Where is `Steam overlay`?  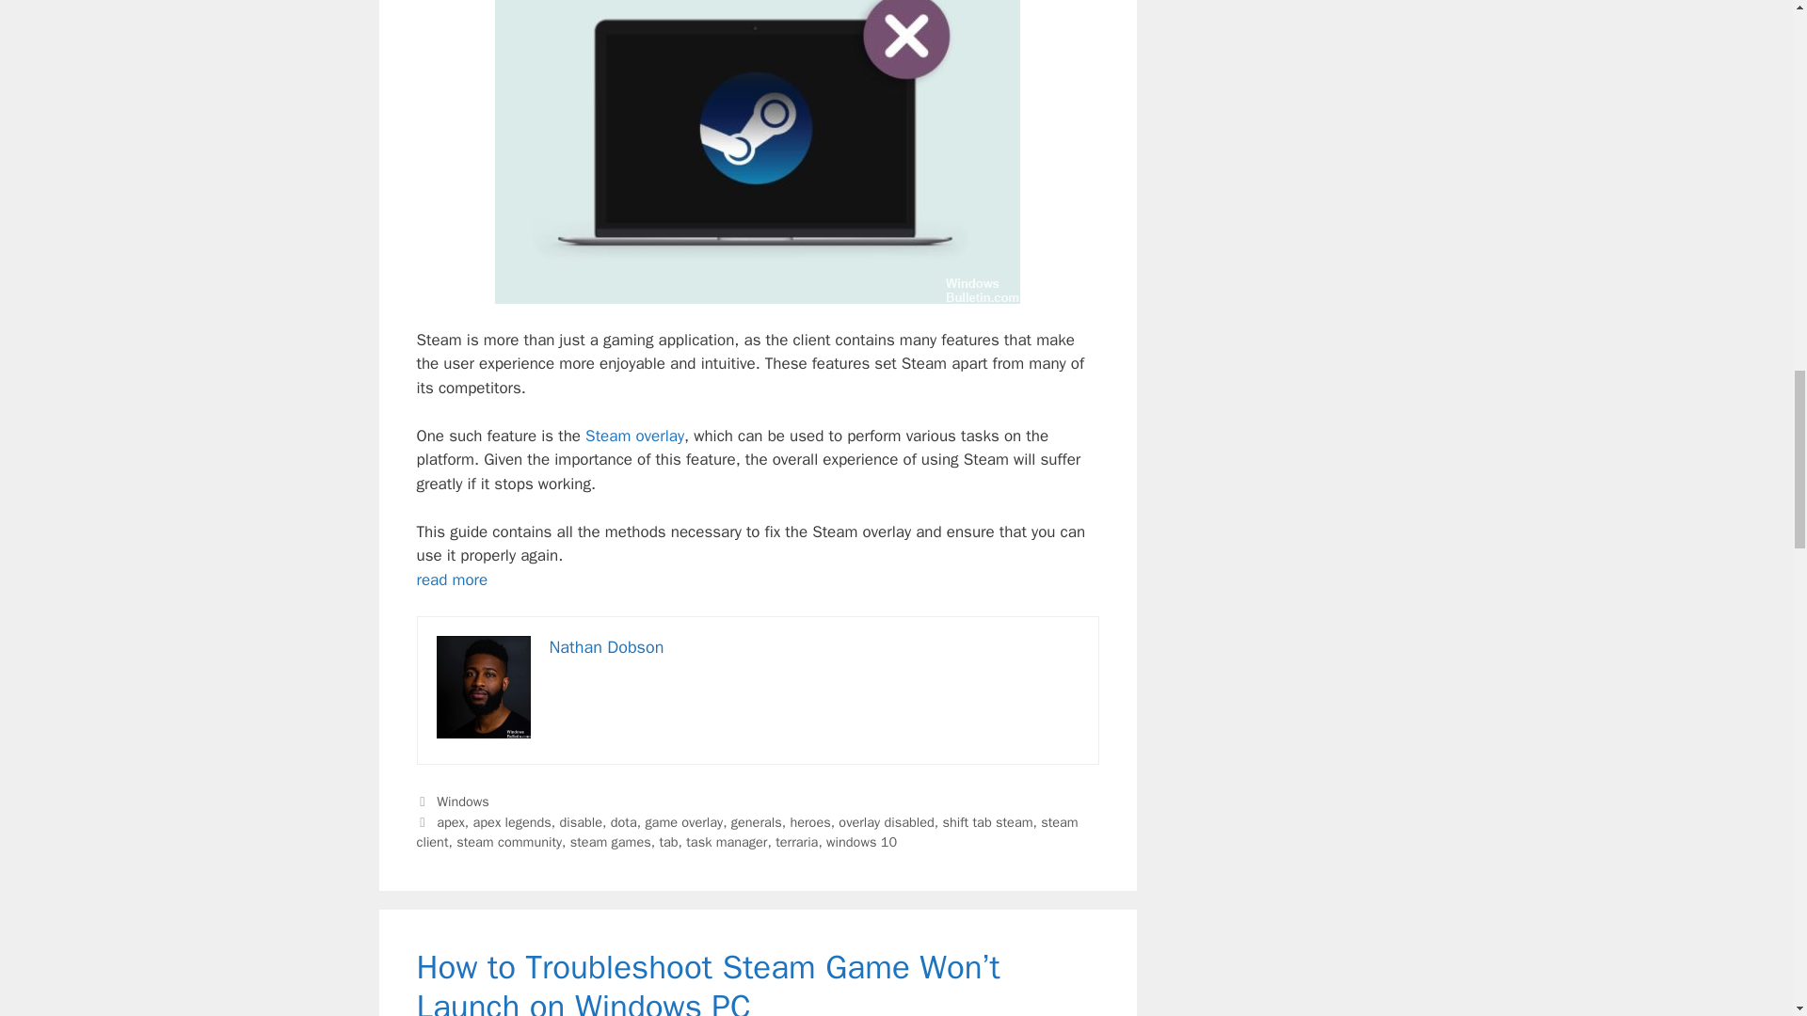
Steam overlay is located at coordinates (634, 436).